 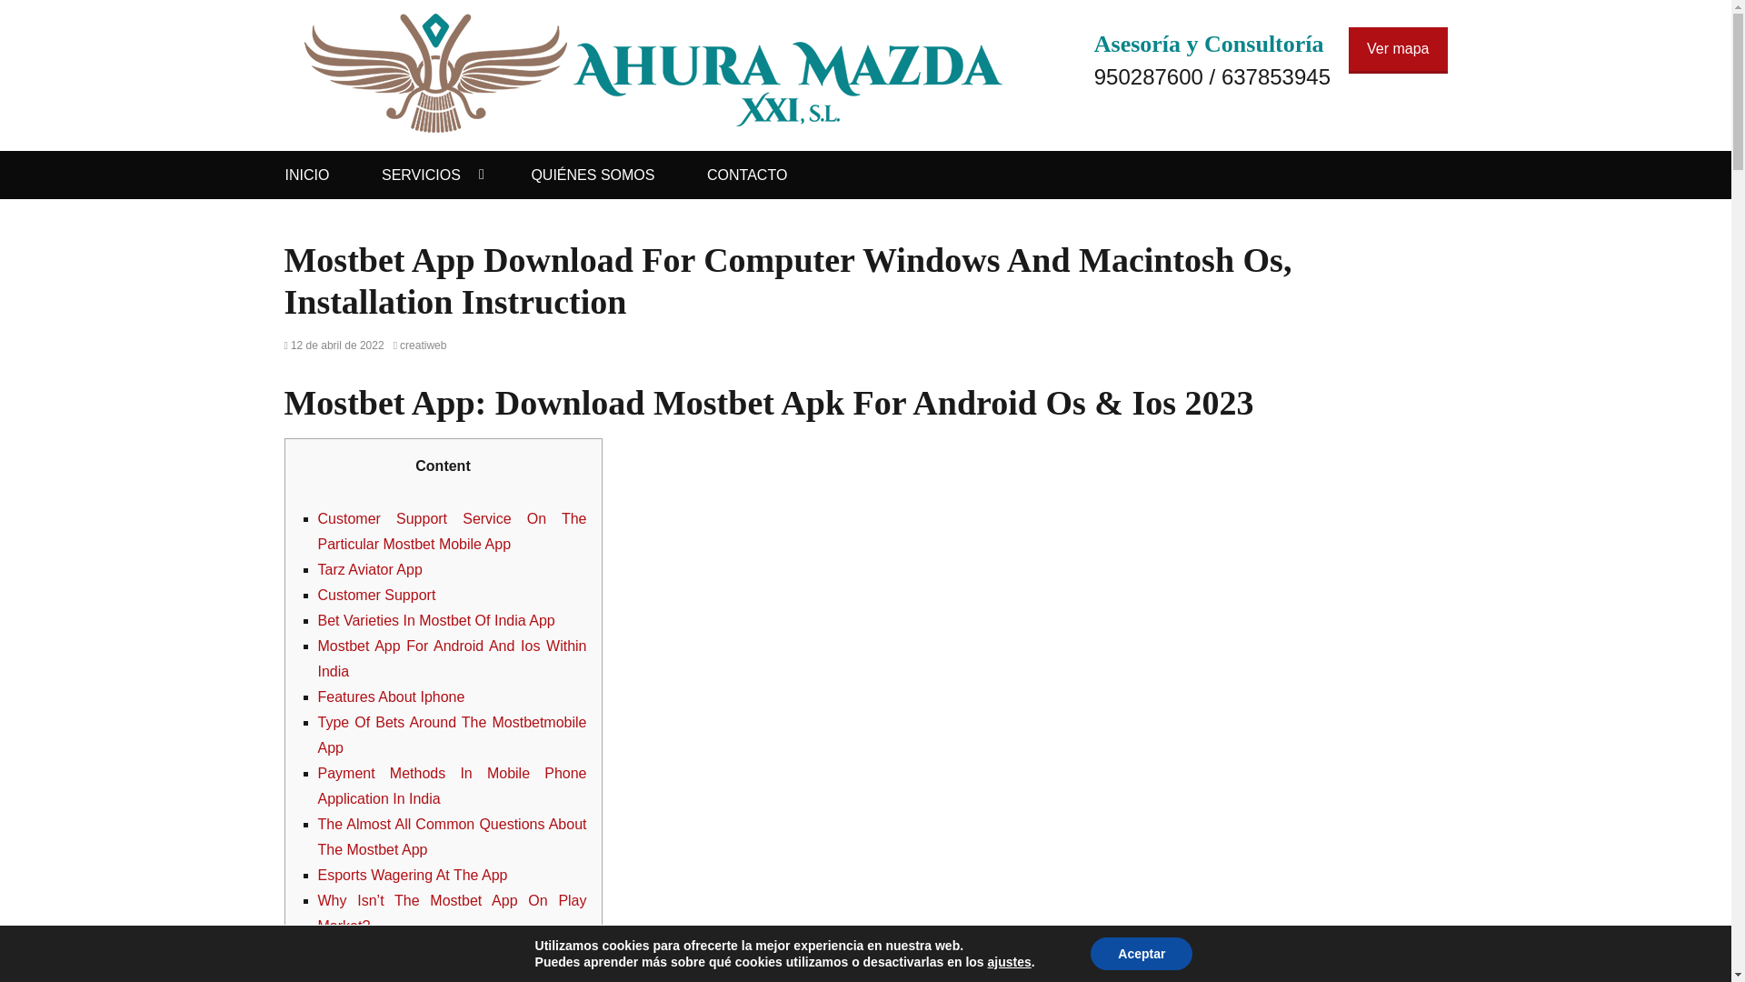 I want to click on Payment Methods In Mobile Phone Application In India, so click(x=452, y=786).